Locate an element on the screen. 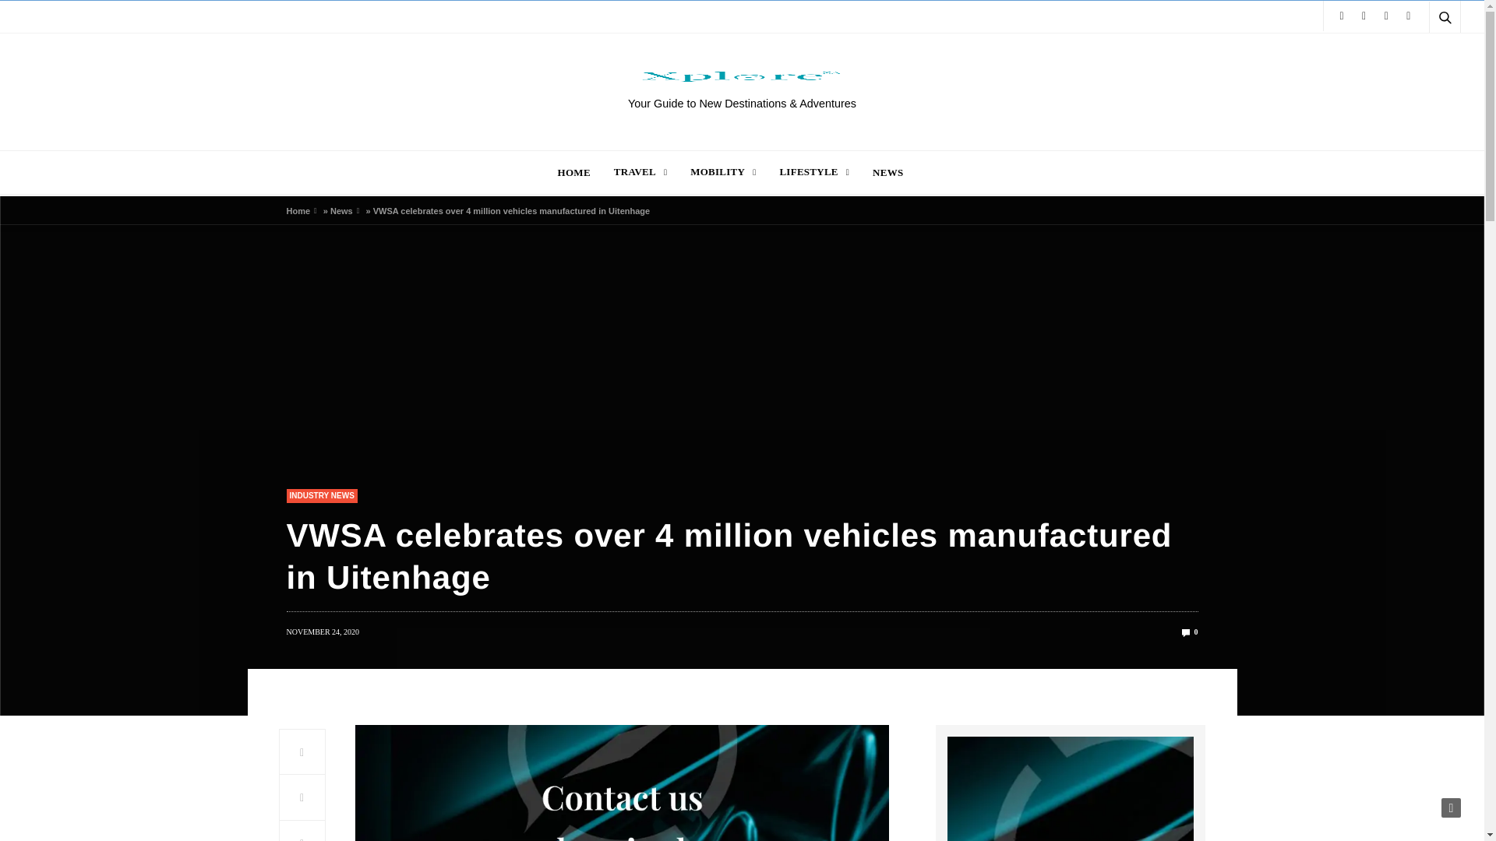 The image size is (1496, 841). INDUSTRY NEWS is located at coordinates (322, 495).